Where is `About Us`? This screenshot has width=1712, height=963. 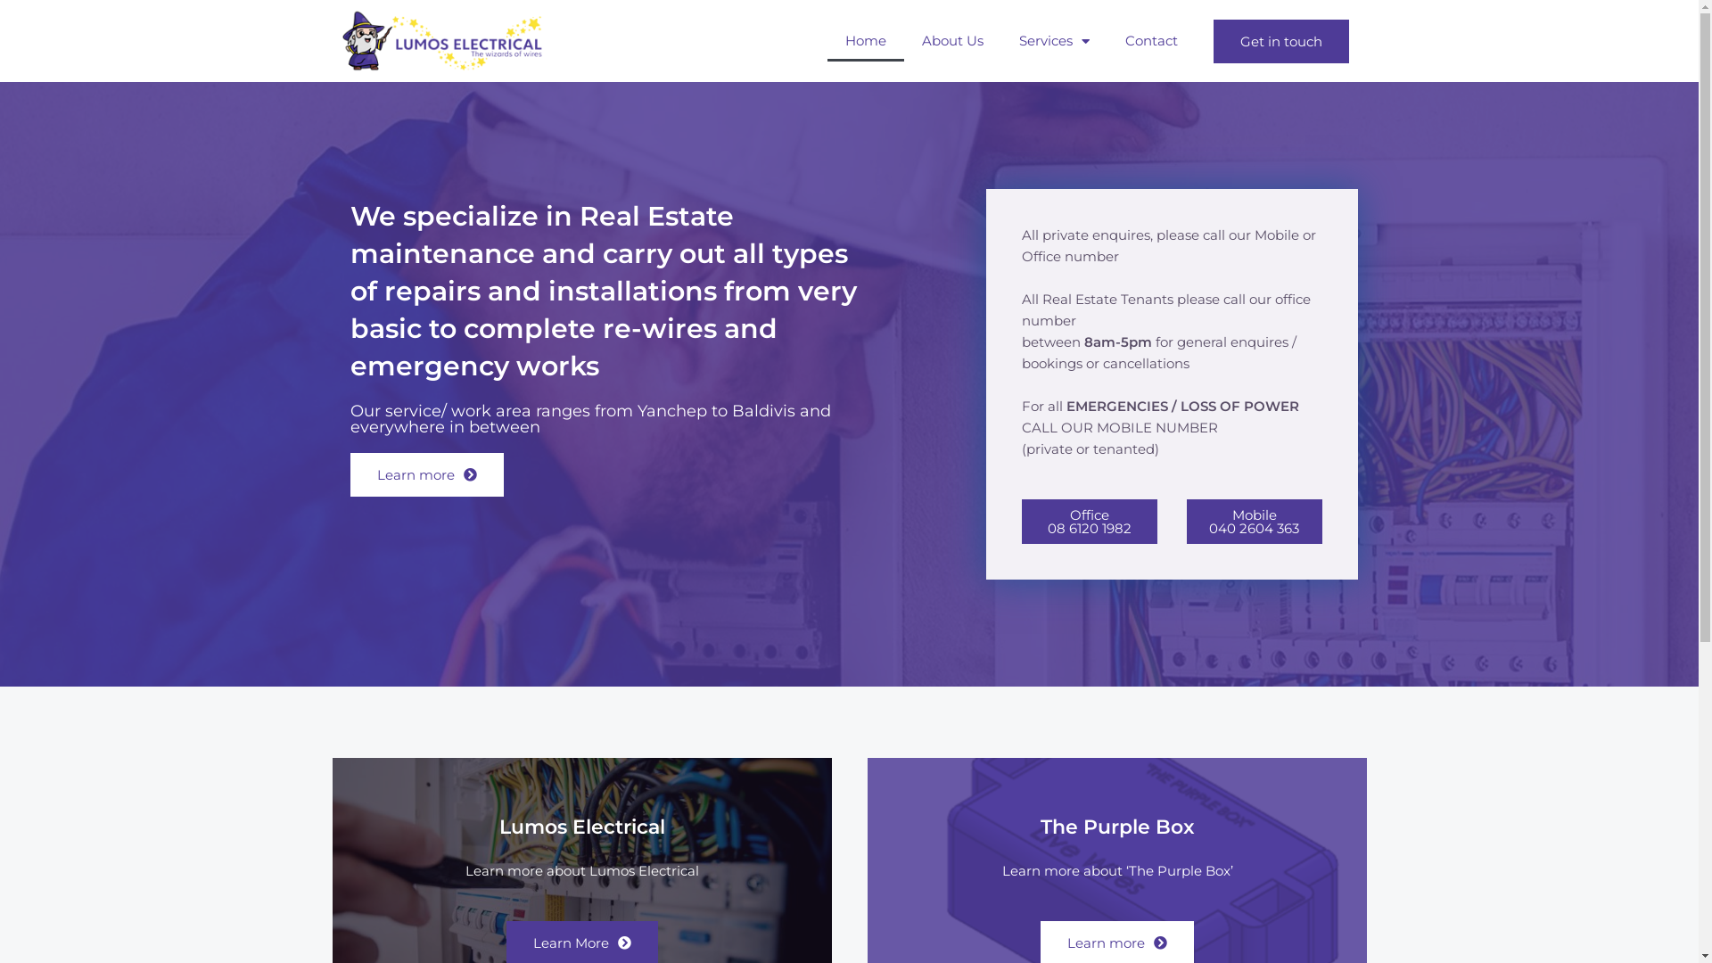 About Us is located at coordinates (952, 41).